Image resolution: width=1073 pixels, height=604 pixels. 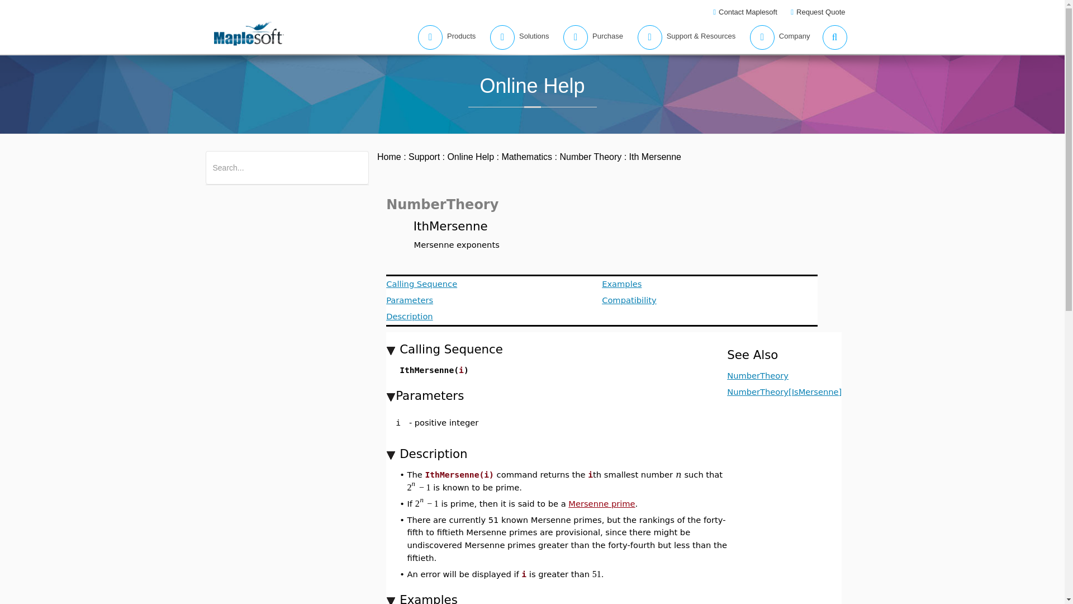 I want to click on Solutions, so click(x=516, y=37).